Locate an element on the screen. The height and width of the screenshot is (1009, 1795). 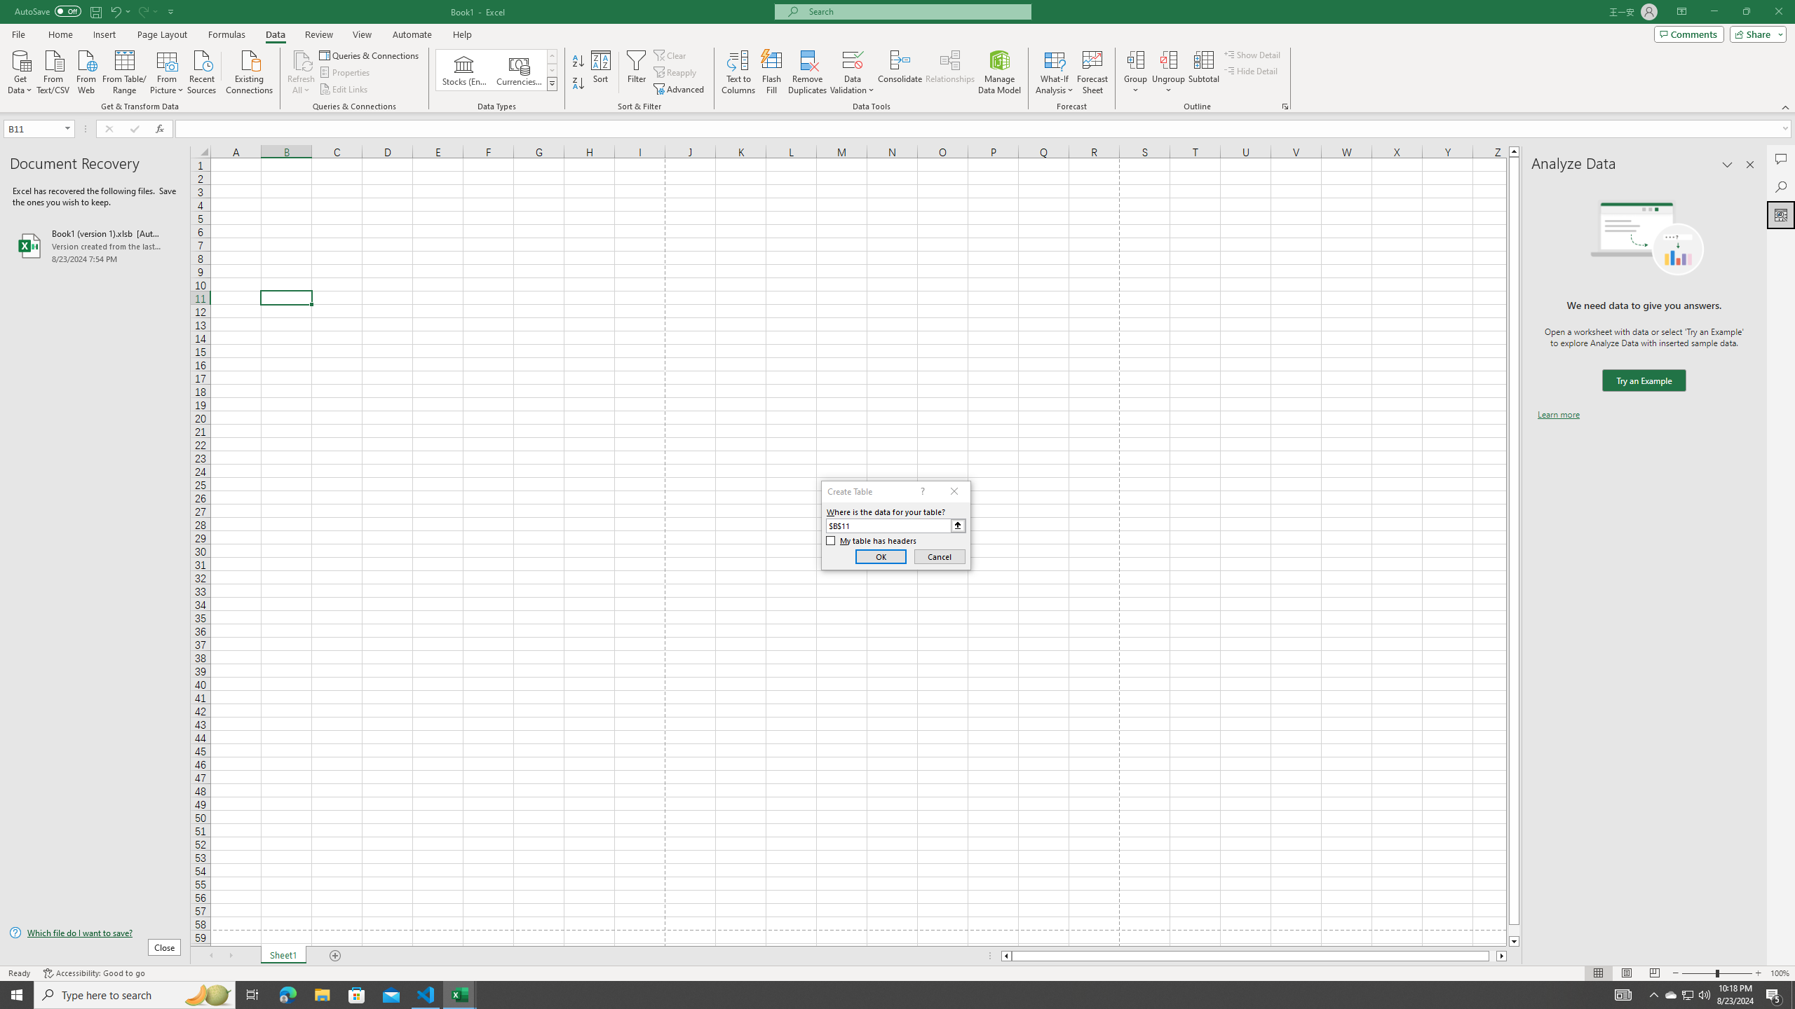
AutoSave is located at coordinates (48, 11).